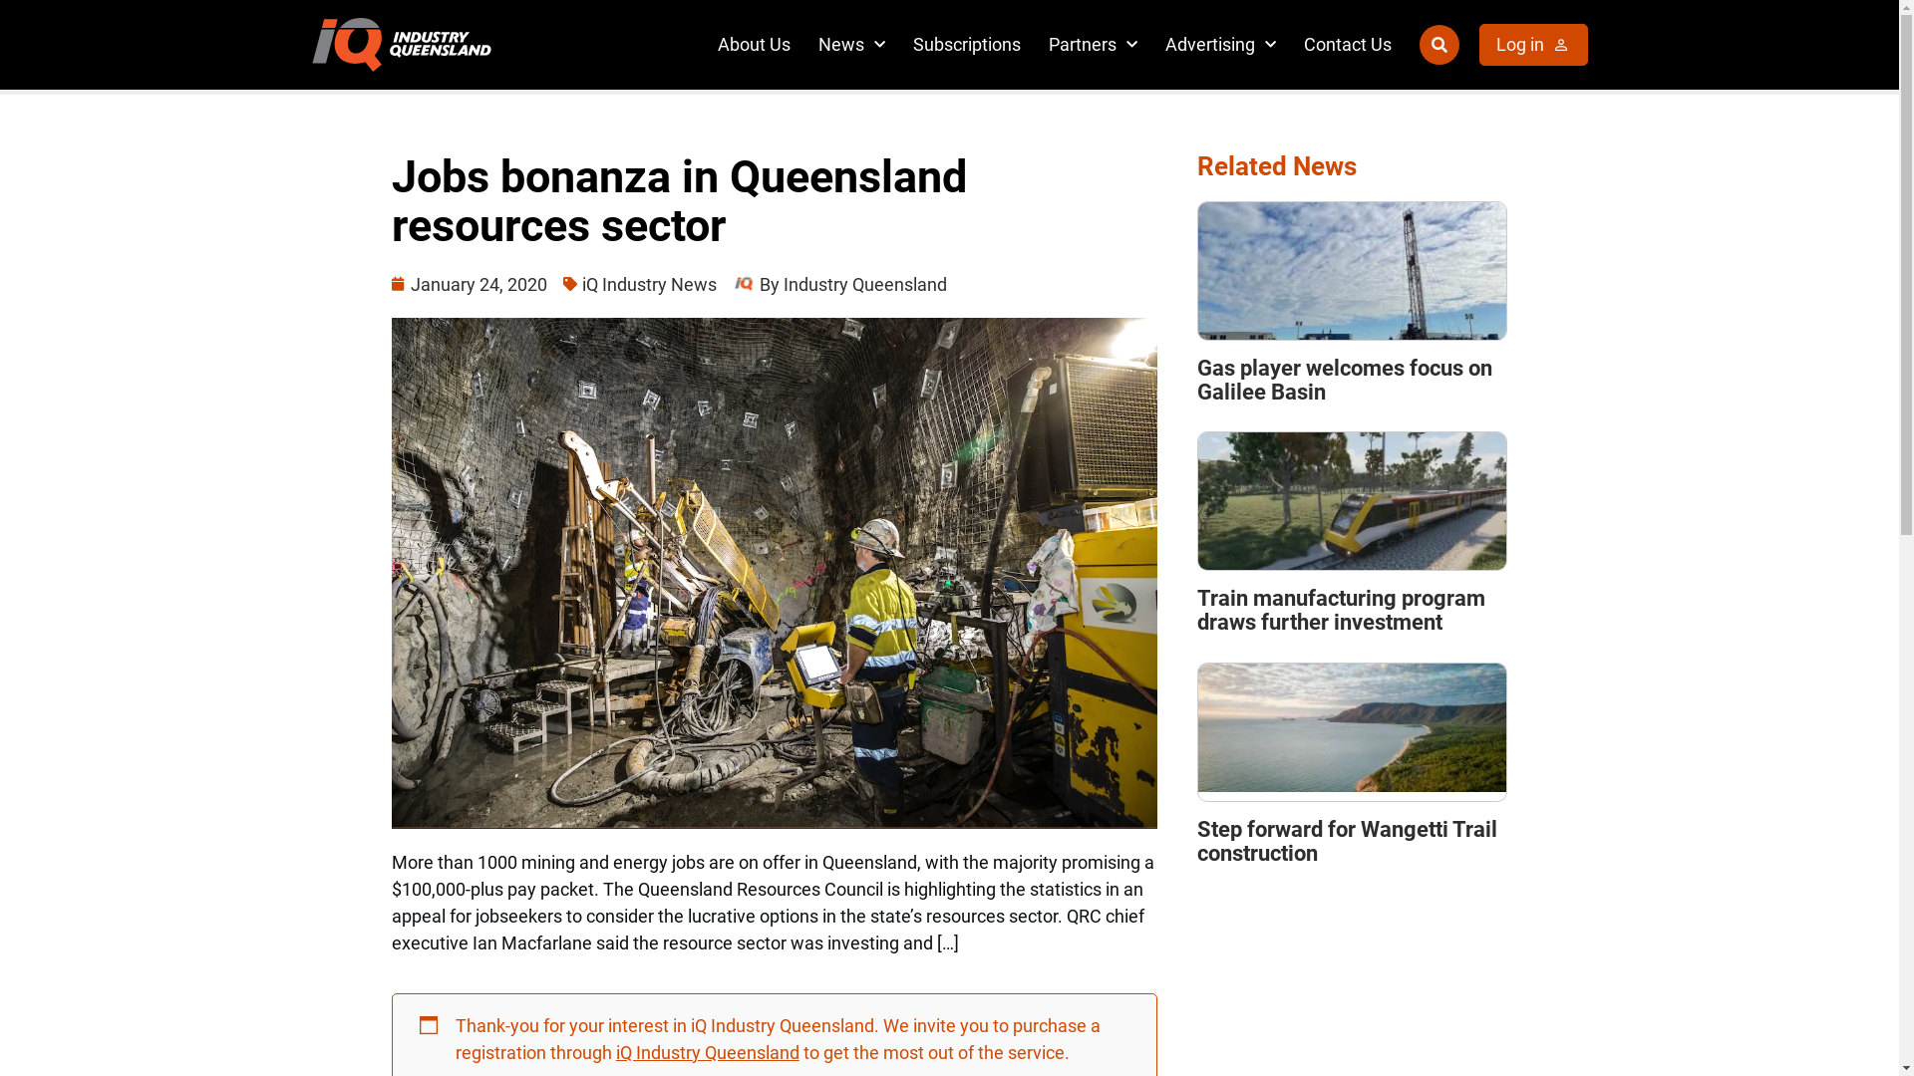  Describe the element at coordinates (1533, 44) in the screenshot. I see `Log in` at that location.